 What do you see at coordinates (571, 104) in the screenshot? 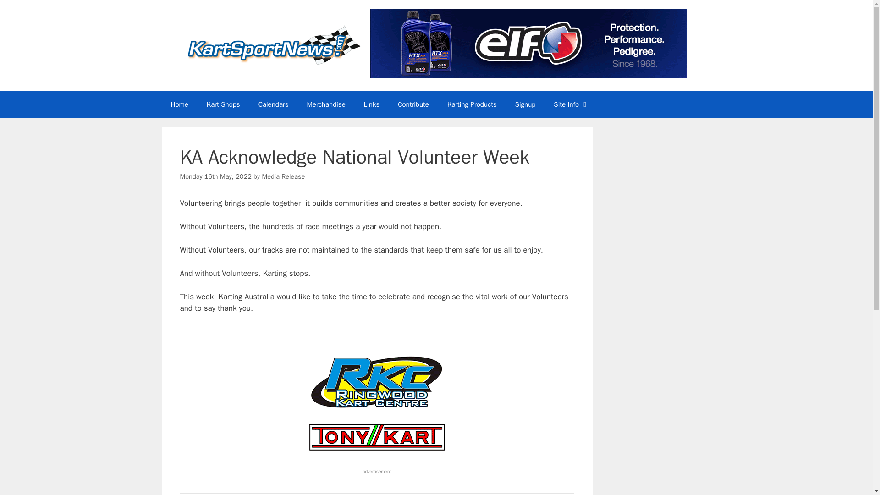
I see `Site Info` at bounding box center [571, 104].